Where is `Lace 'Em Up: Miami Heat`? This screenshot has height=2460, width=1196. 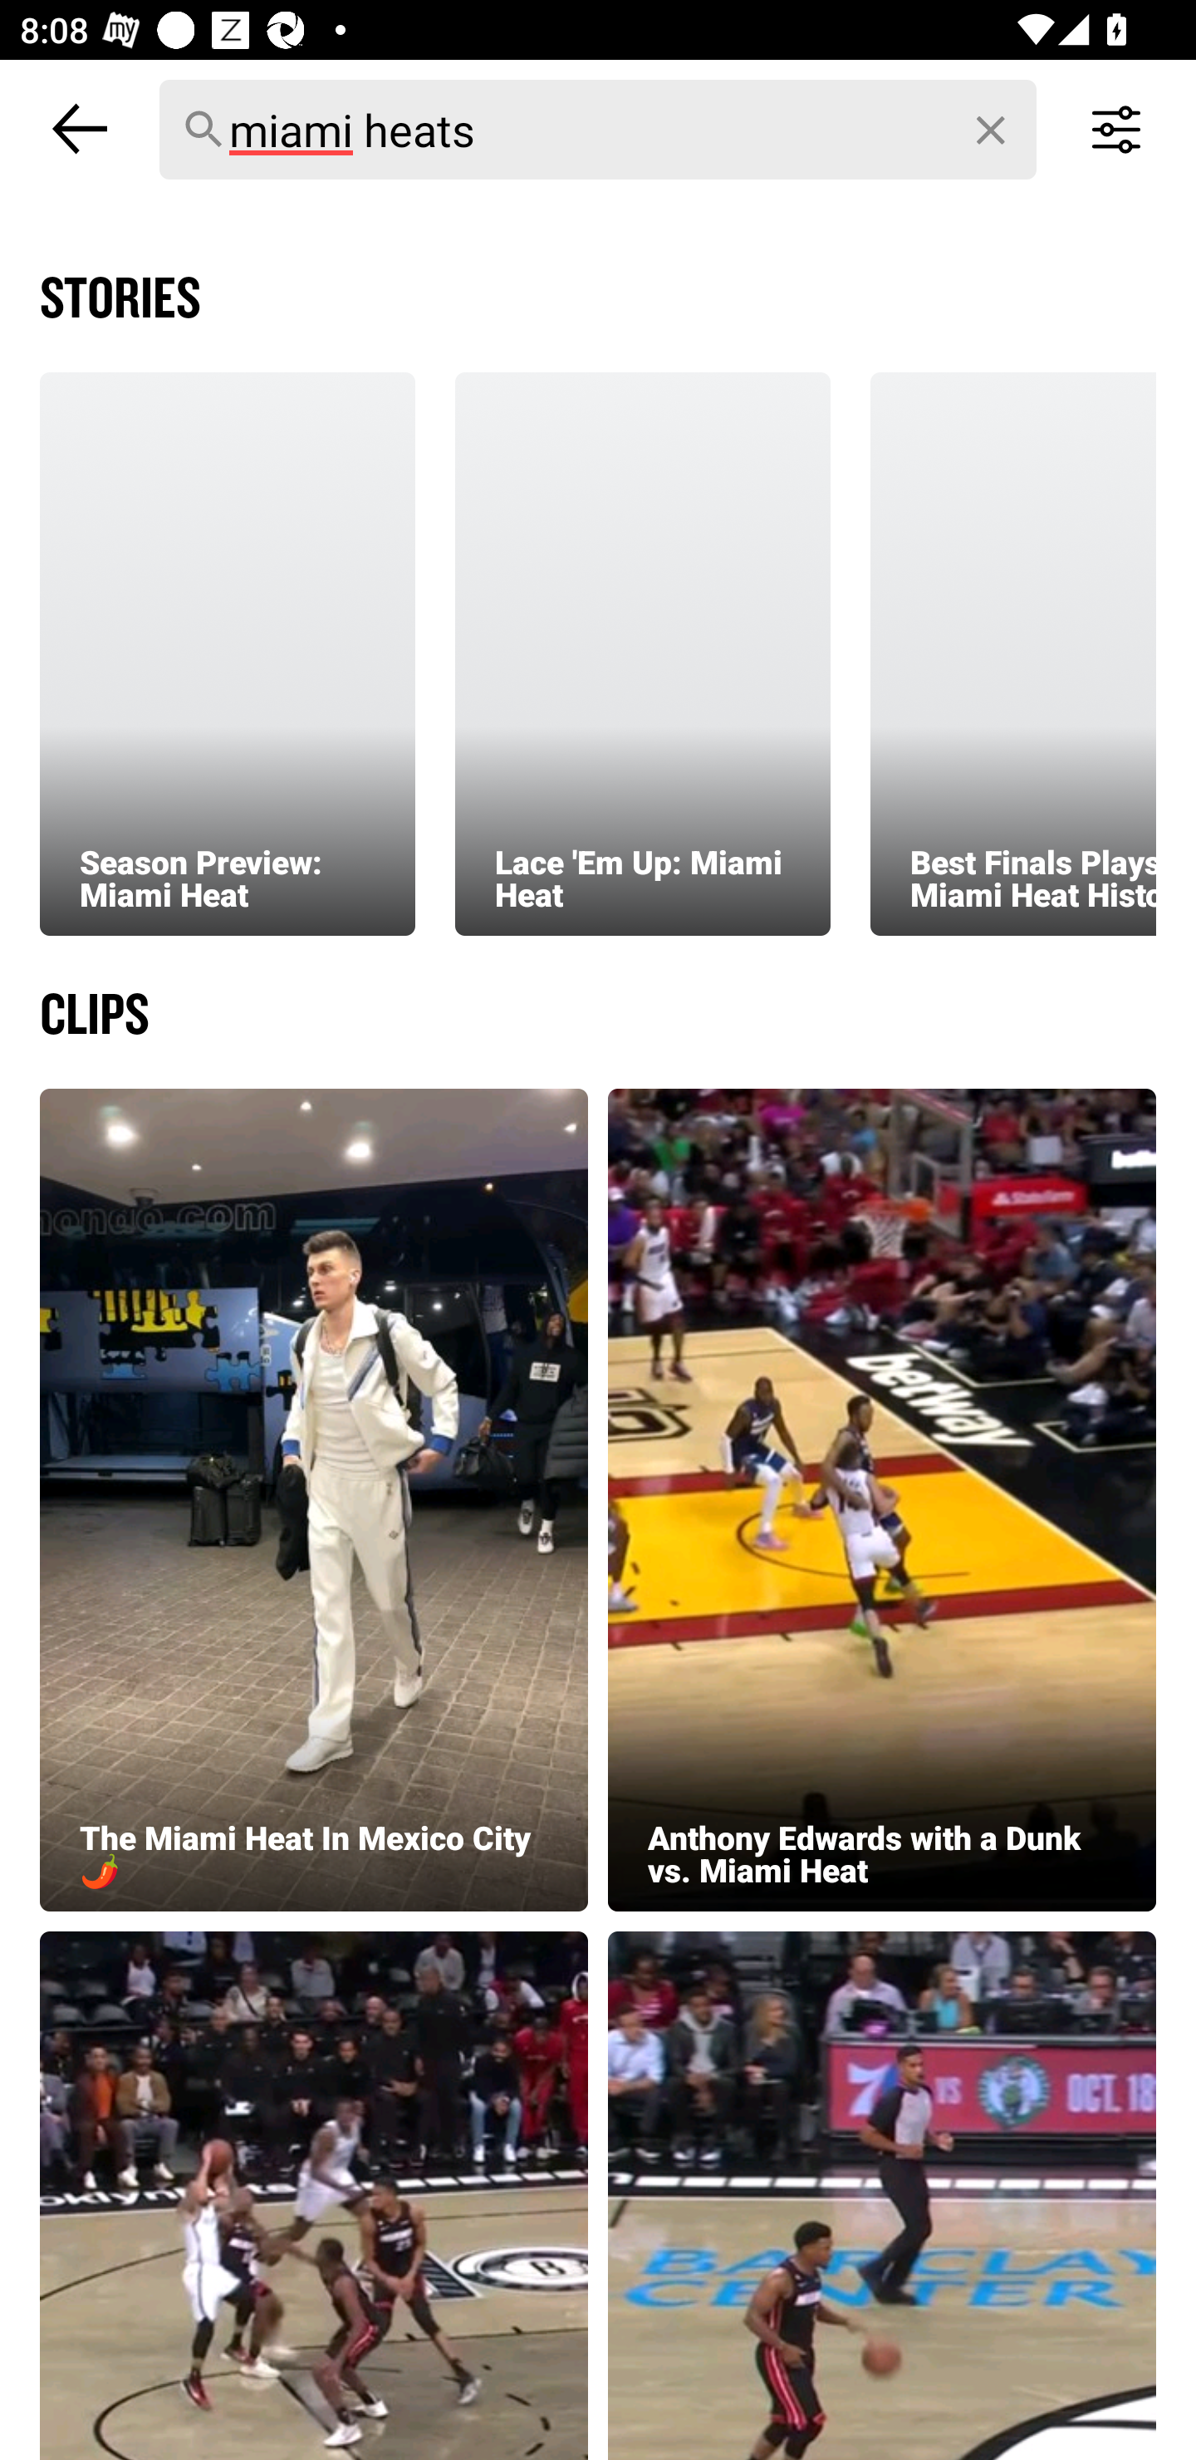
Lace 'Em Up: Miami Heat is located at coordinates (643, 652).